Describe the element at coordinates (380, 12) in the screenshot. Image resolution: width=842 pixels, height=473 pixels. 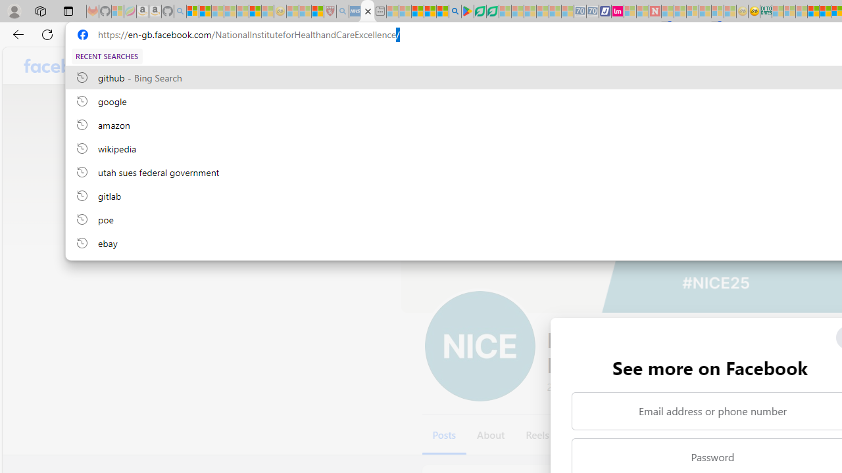
I see `New tab - Sleeping` at that location.